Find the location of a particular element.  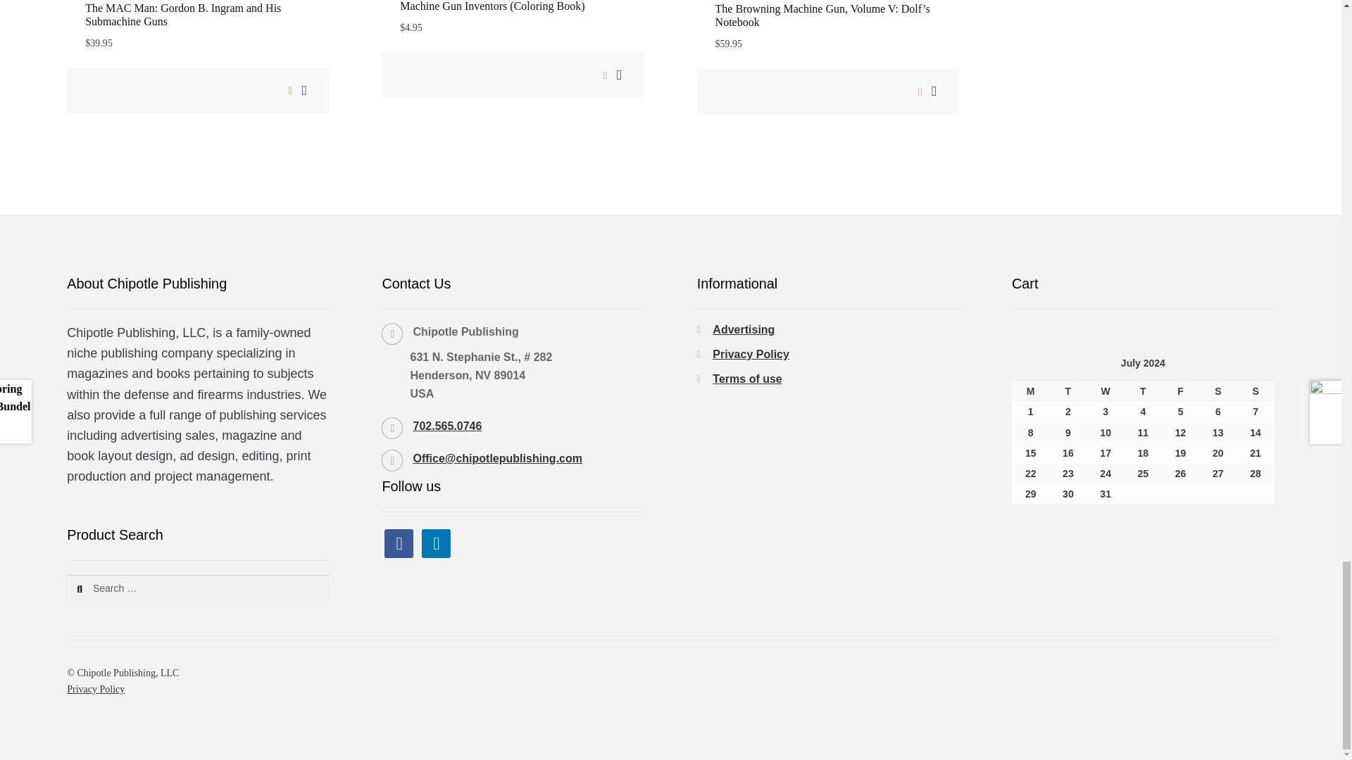

Wednesday is located at coordinates (1106, 391).